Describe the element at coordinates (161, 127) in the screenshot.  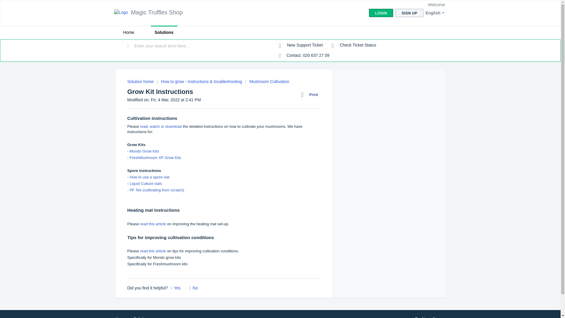
I see `read, watch or download` at that location.